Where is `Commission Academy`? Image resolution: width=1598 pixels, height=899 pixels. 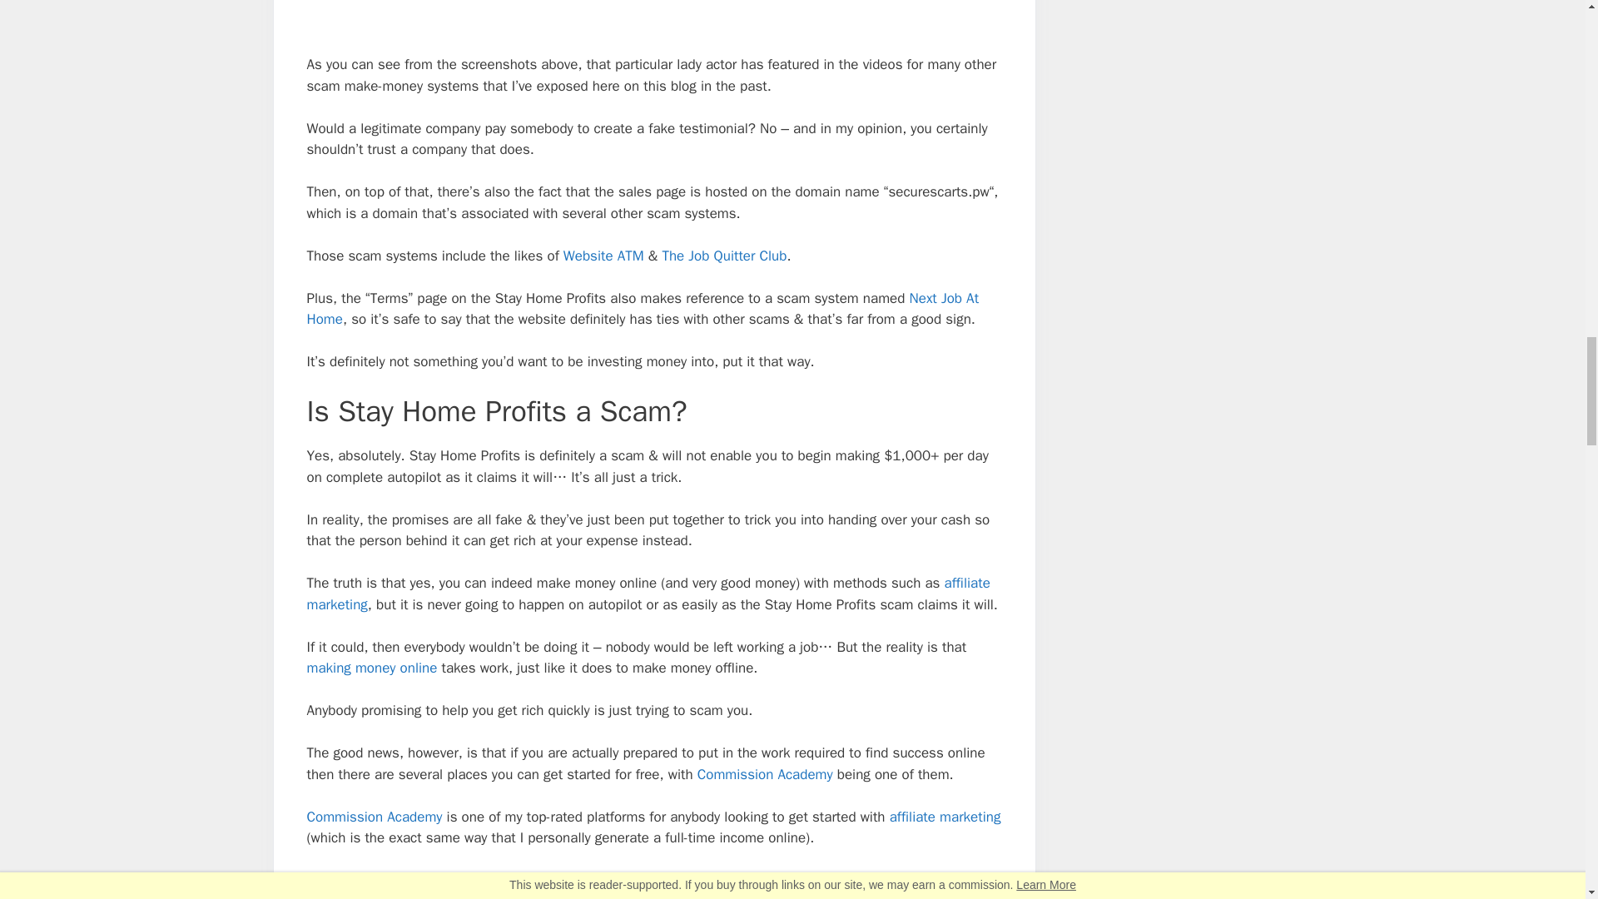 Commission Academy is located at coordinates (375, 817).